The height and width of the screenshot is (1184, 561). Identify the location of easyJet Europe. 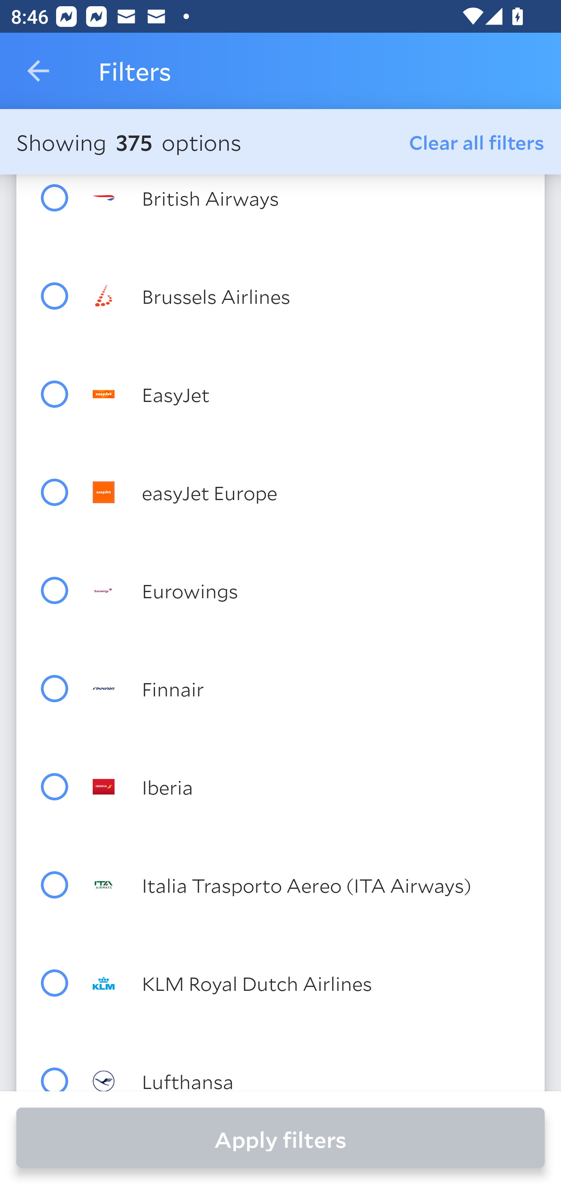
(308, 492).